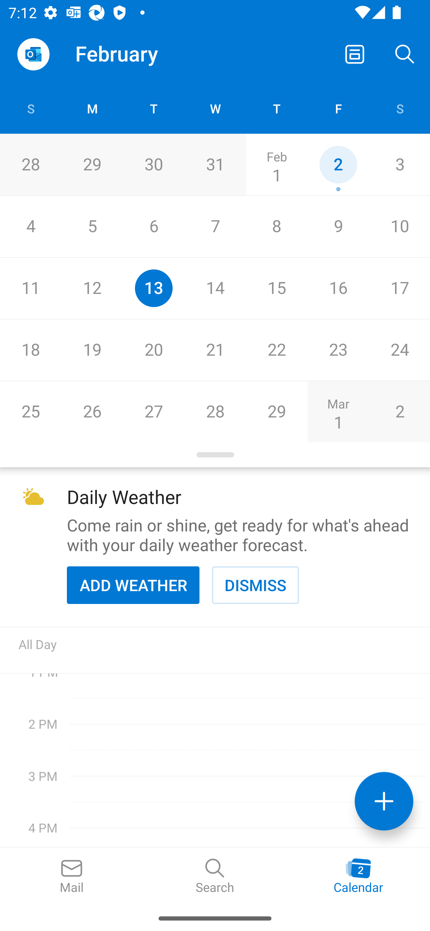  What do you see at coordinates (405, 54) in the screenshot?
I see `Search` at bounding box center [405, 54].